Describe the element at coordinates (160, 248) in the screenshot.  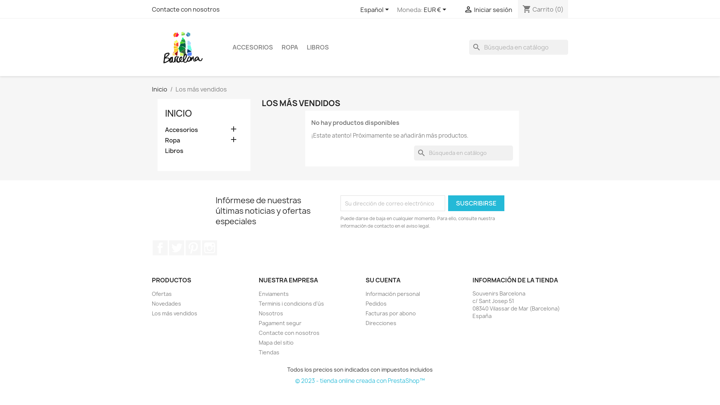
I see `Facebook` at that location.